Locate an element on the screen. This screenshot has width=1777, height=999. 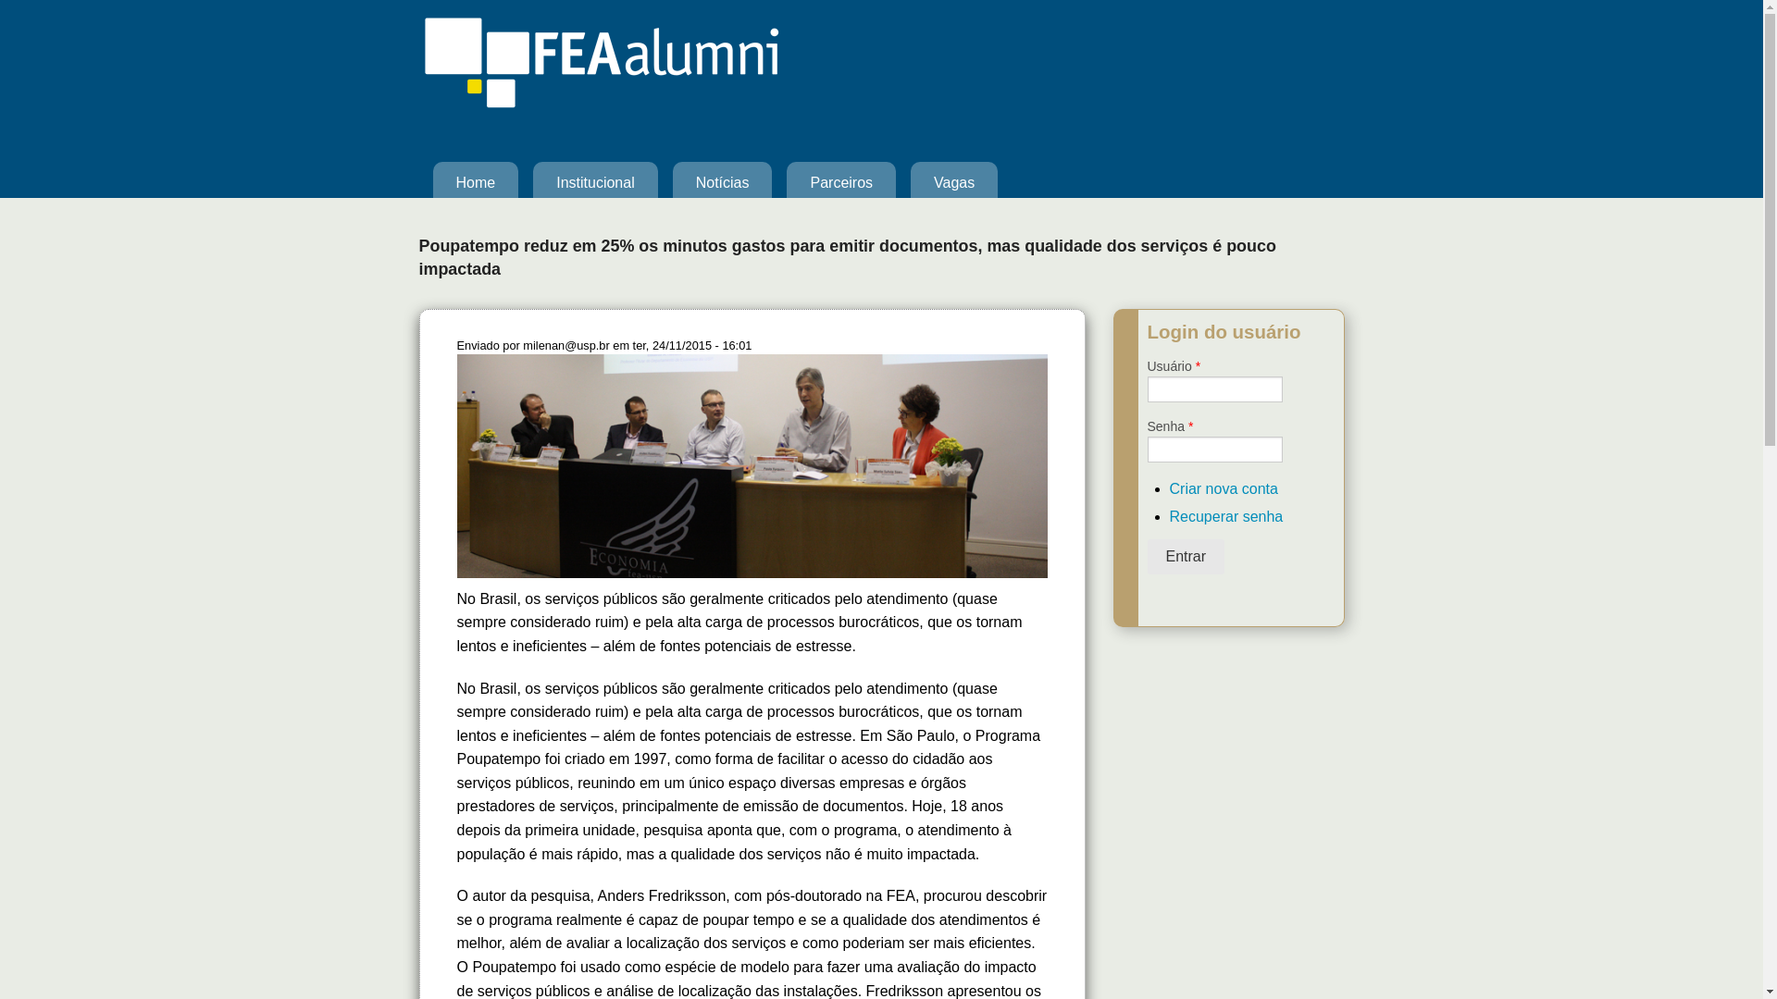
Recuperar senha is located at coordinates (1227, 516).